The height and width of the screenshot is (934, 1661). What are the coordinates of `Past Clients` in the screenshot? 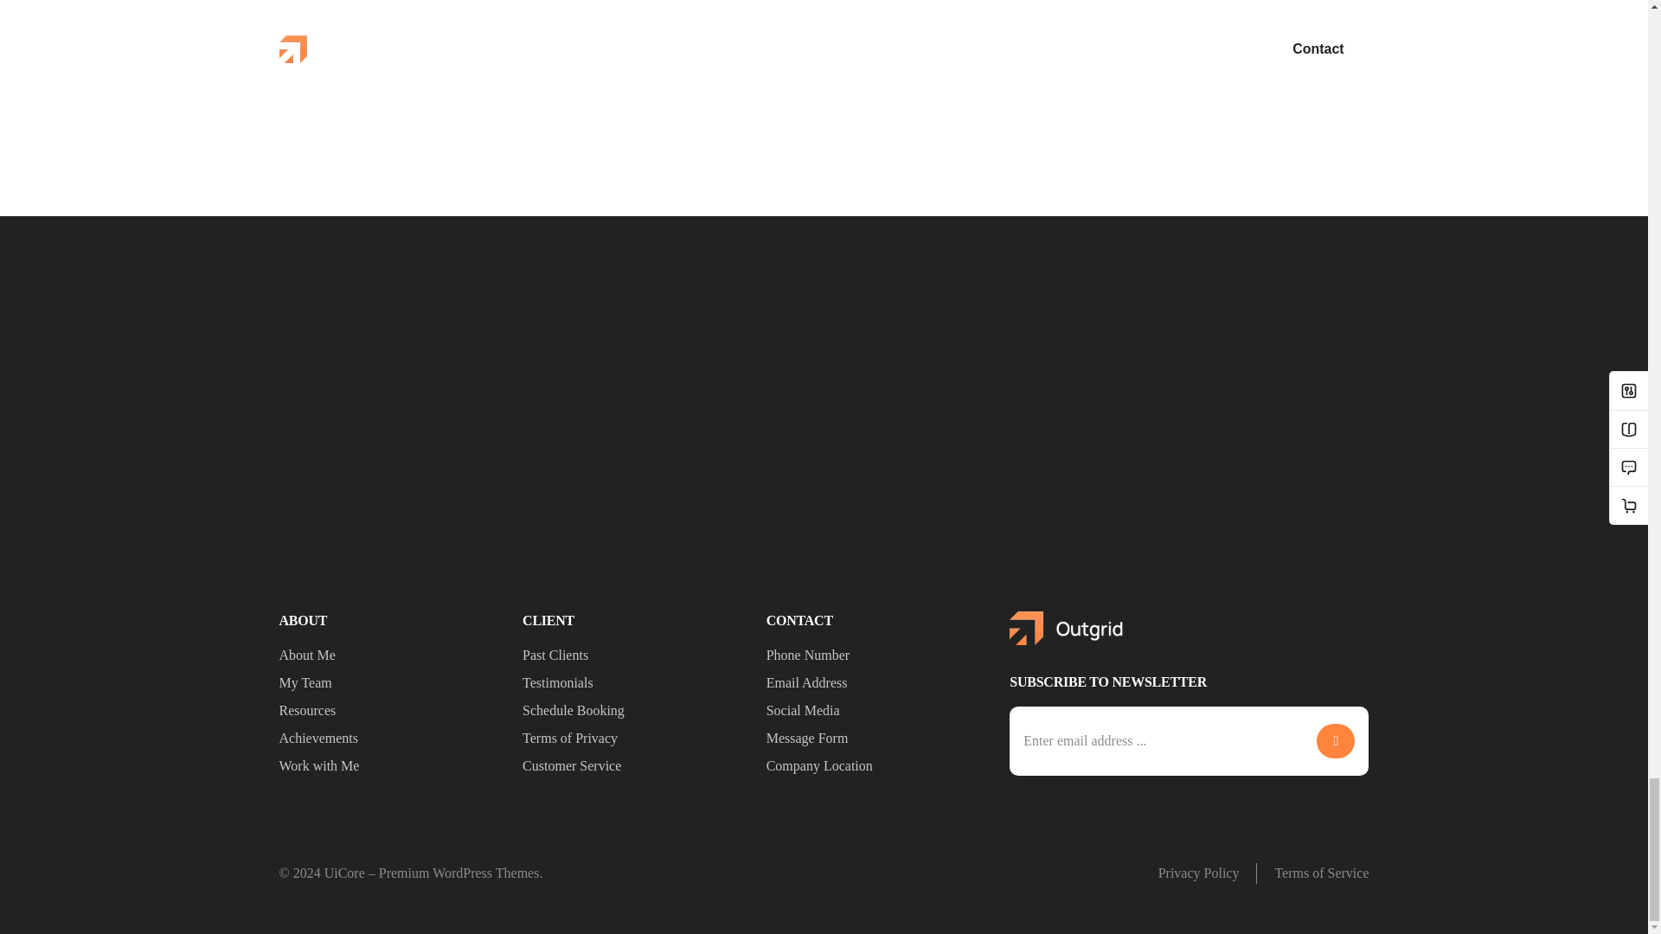 It's located at (635, 656).